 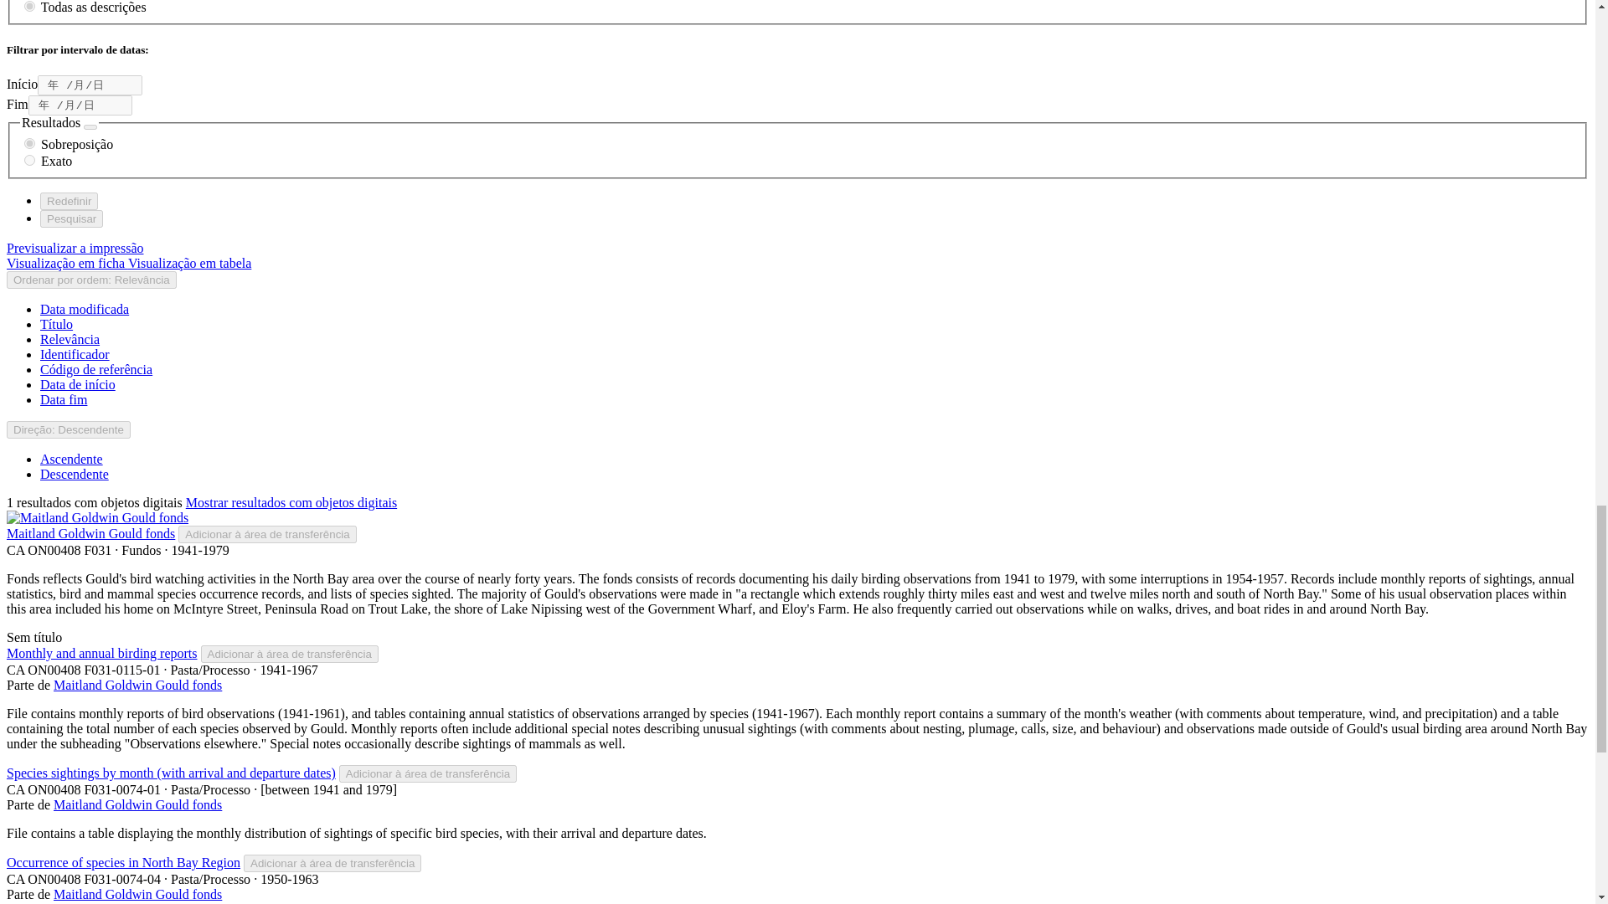 What do you see at coordinates (29, 159) in the screenshot?
I see `exact` at bounding box center [29, 159].